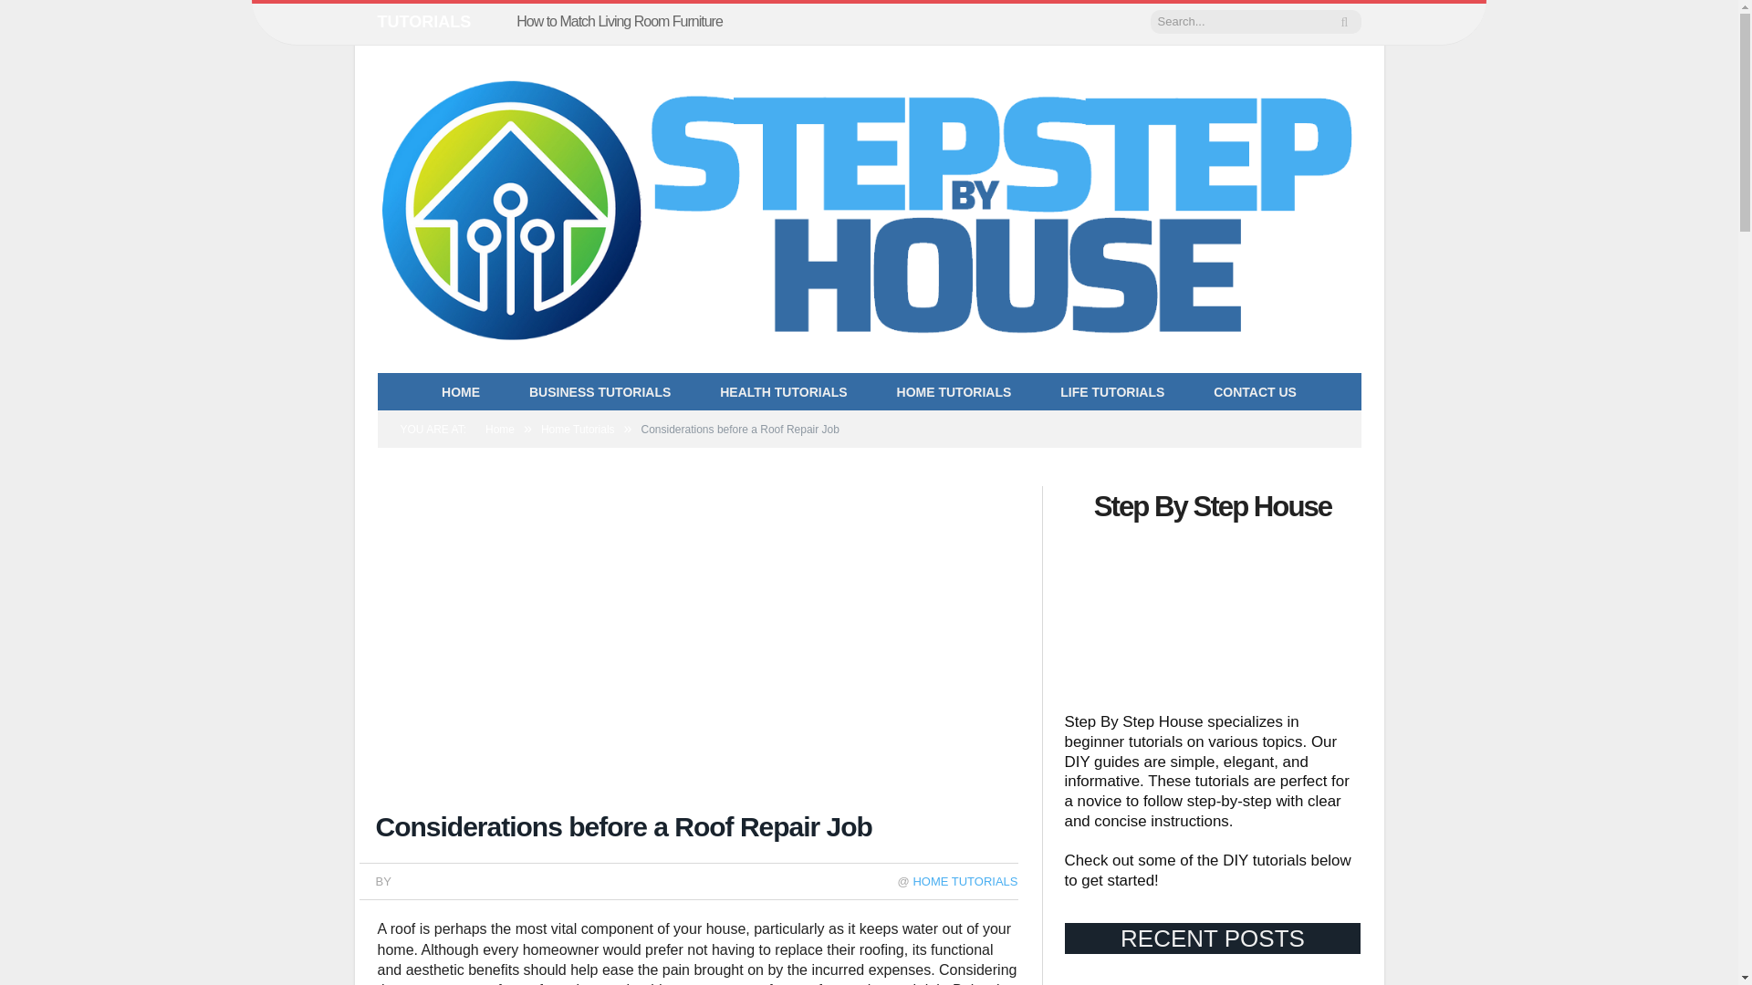 The width and height of the screenshot is (1752, 985). What do you see at coordinates (783, 392) in the screenshot?
I see `HEALTH TUTORIALS` at bounding box center [783, 392].